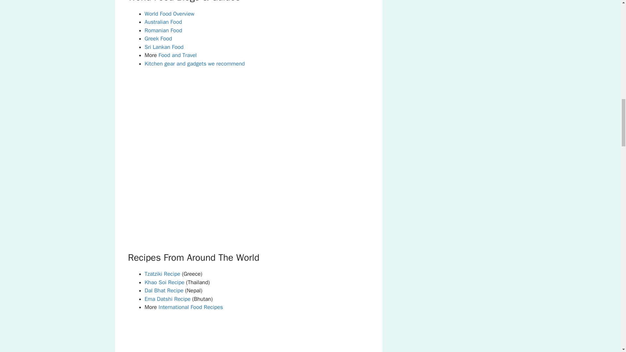 This screenshot has width=626, height=352. I want to click on Kitchen gear and gadgets we recommend, so click(194, 64).